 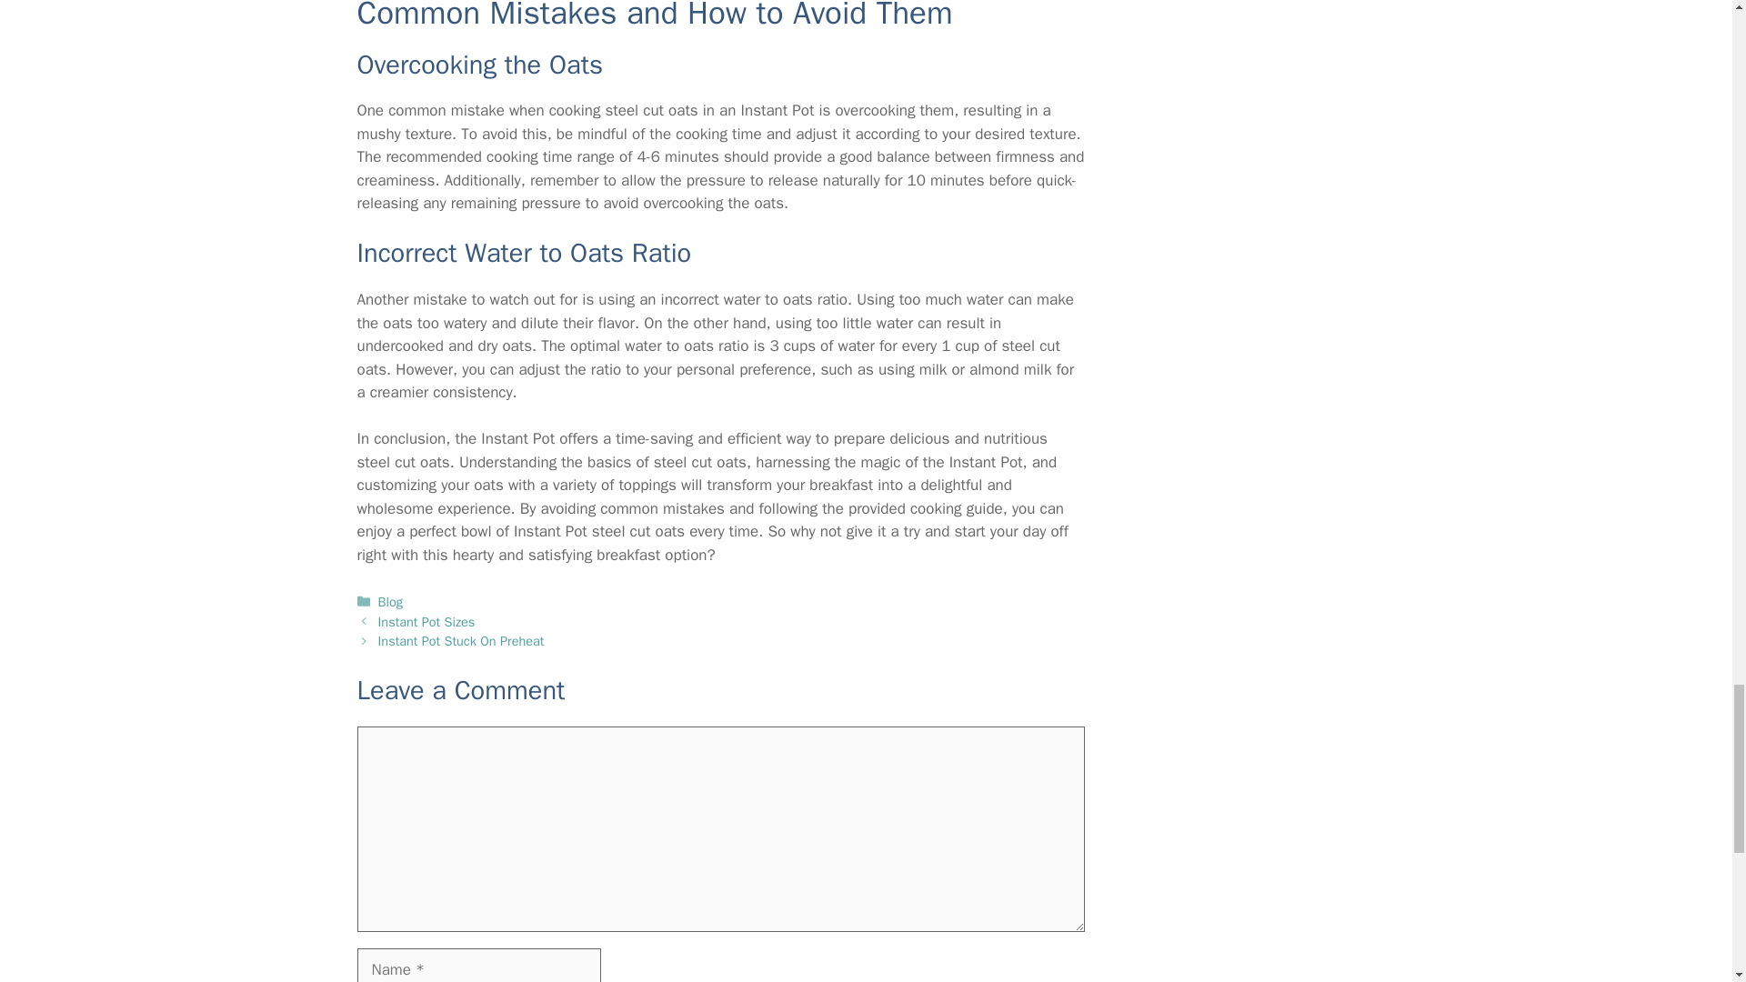 I want to click on Blog, so click(x=391, y=602).